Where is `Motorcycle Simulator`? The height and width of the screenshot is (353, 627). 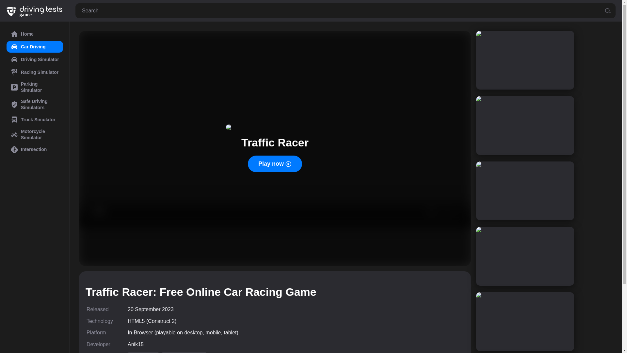 Motorcycle Simulator is located at coordinates (35, 135).